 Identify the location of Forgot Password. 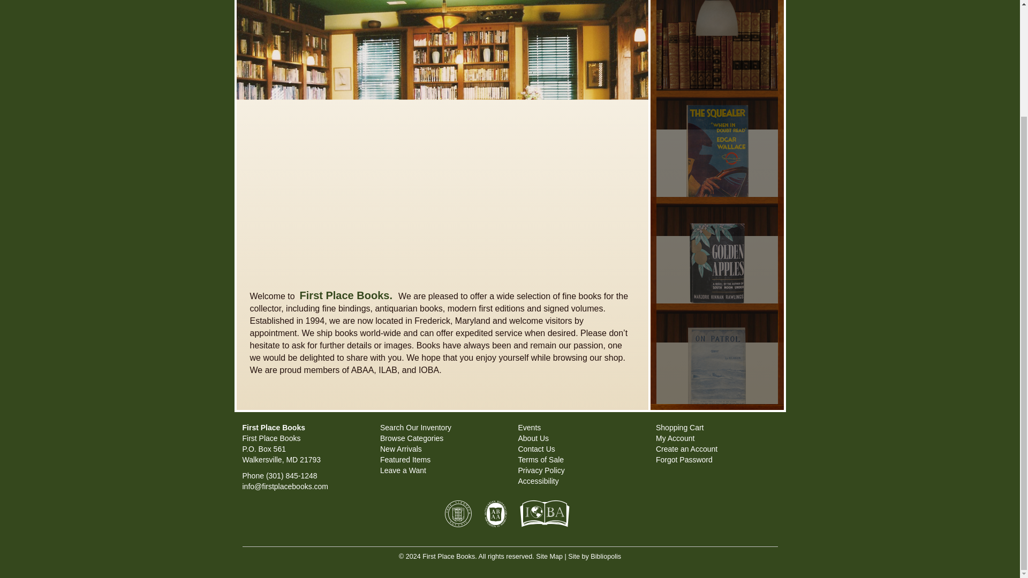
(684, 460).